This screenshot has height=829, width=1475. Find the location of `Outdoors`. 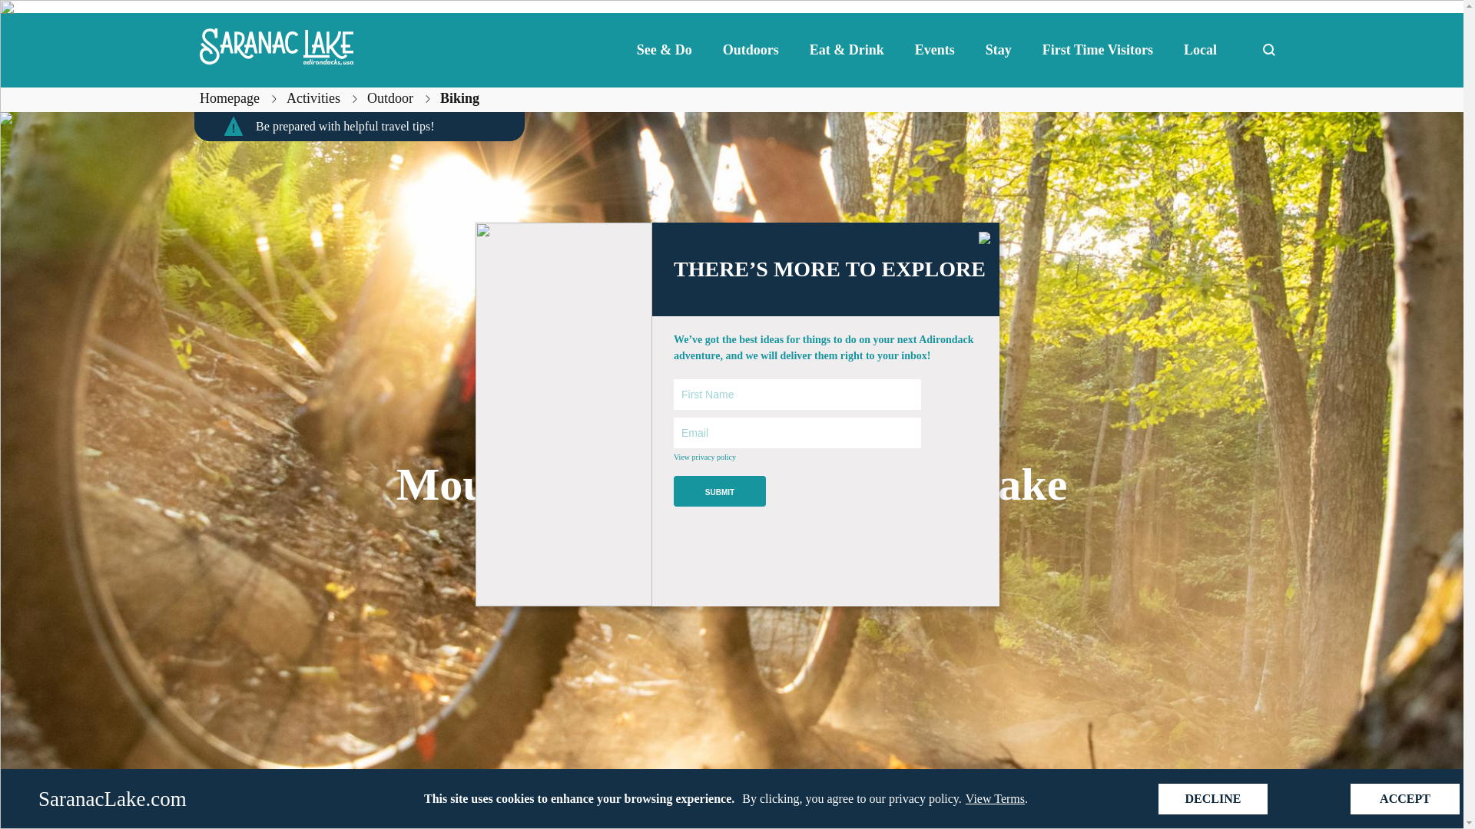

Outdoors is located at coordinates (751, 49).